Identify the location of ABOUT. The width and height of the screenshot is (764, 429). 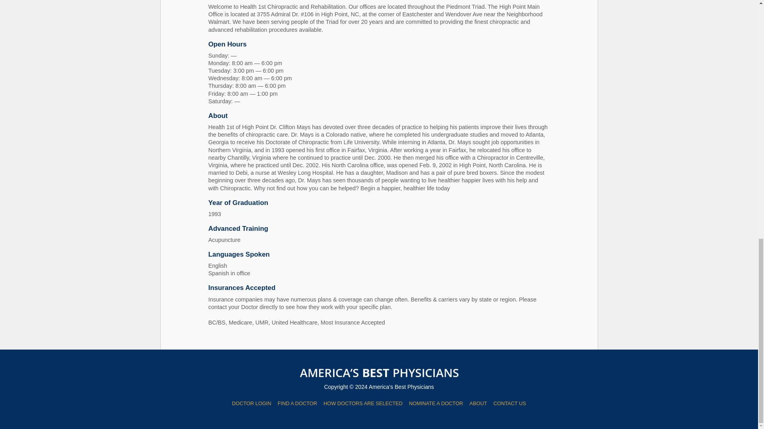
(478, 403).